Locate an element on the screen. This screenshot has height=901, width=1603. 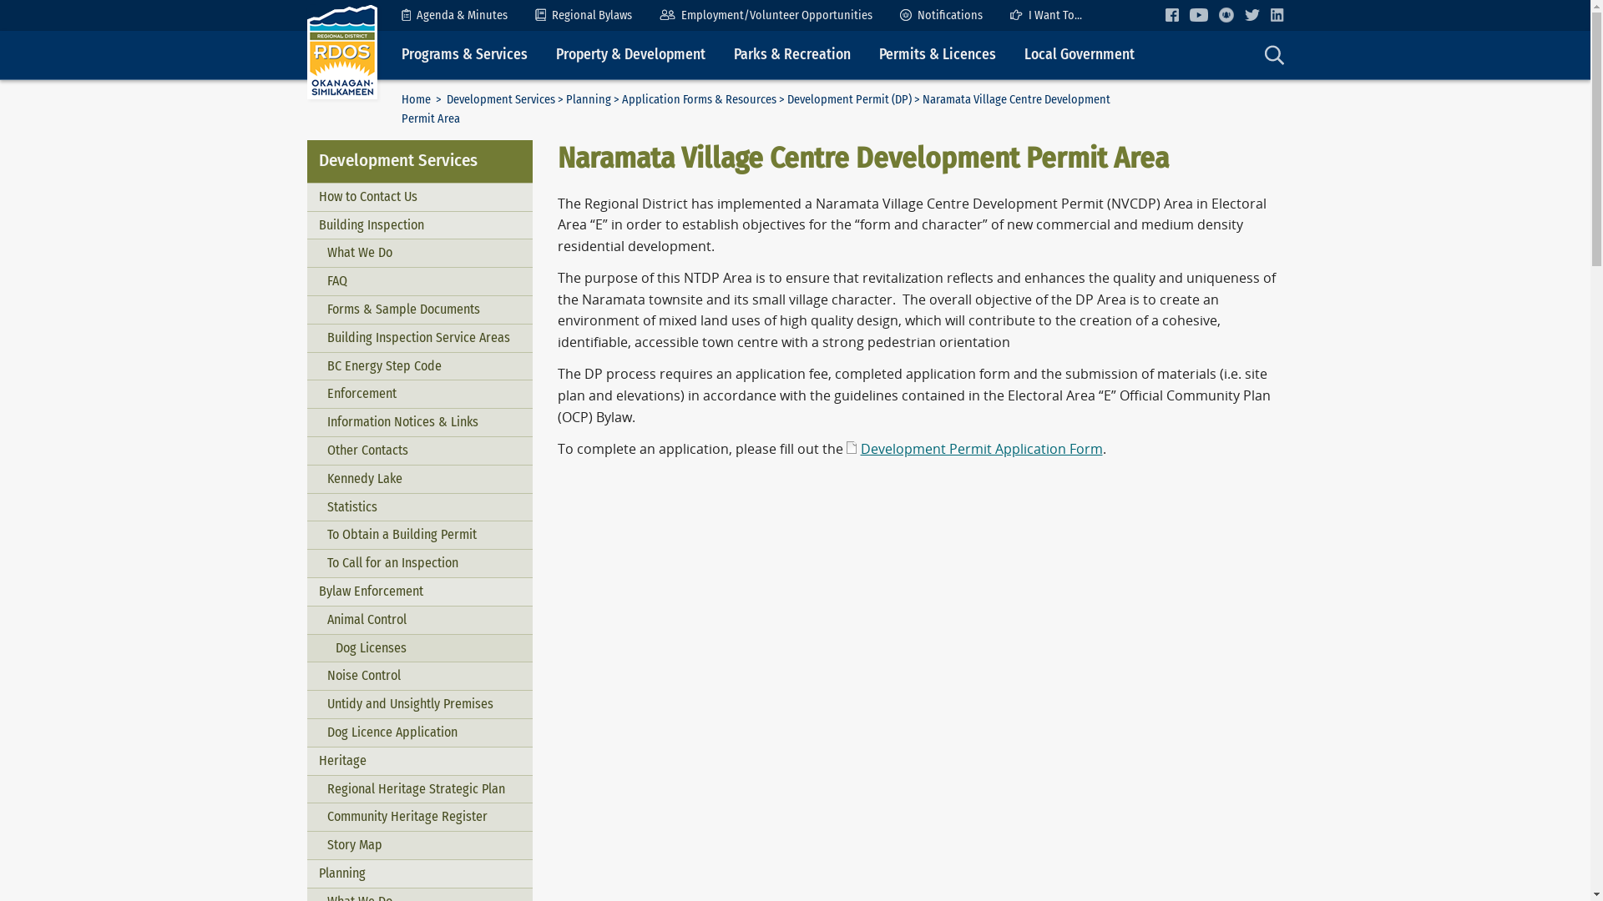
Forms & Sample Documents is located at coordinates (420, 310).